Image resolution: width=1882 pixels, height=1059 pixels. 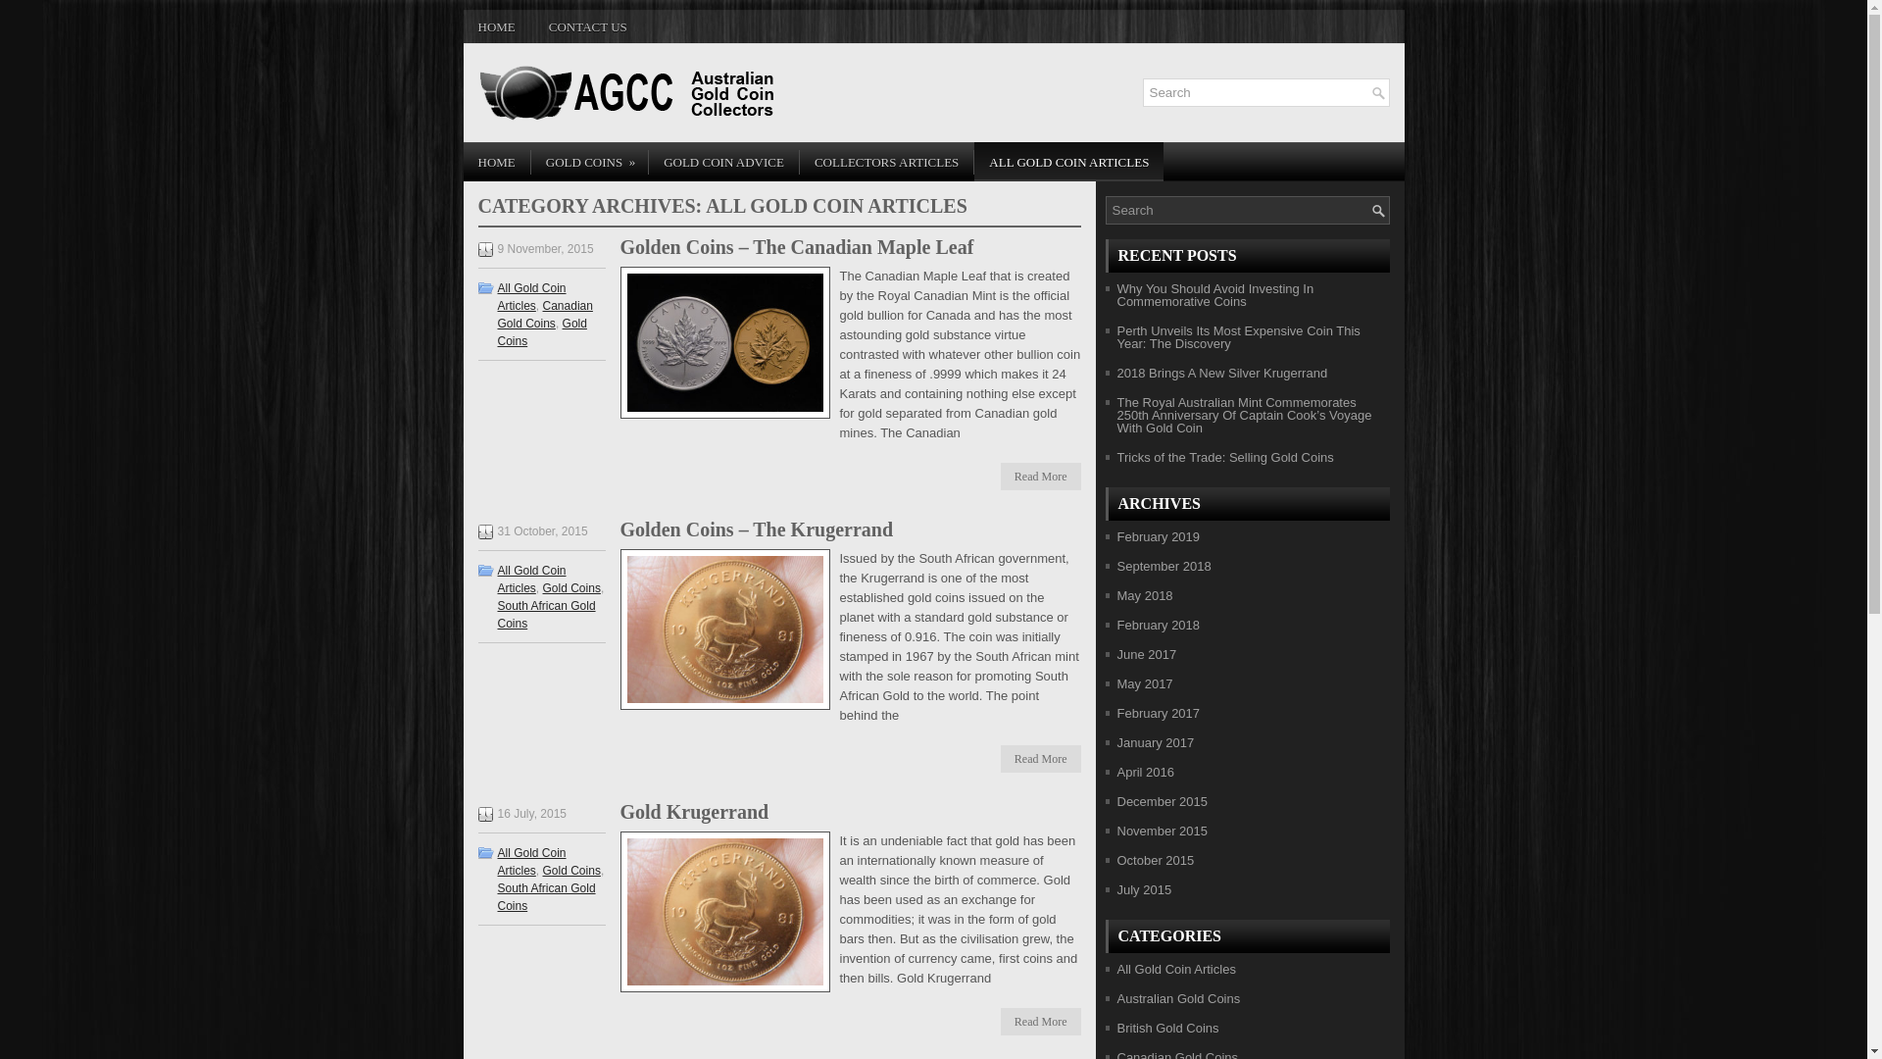 What do you see at coordinates (1145, 890) in the screenshot?
I see `July 2015` at bounding box center [1145, 890].